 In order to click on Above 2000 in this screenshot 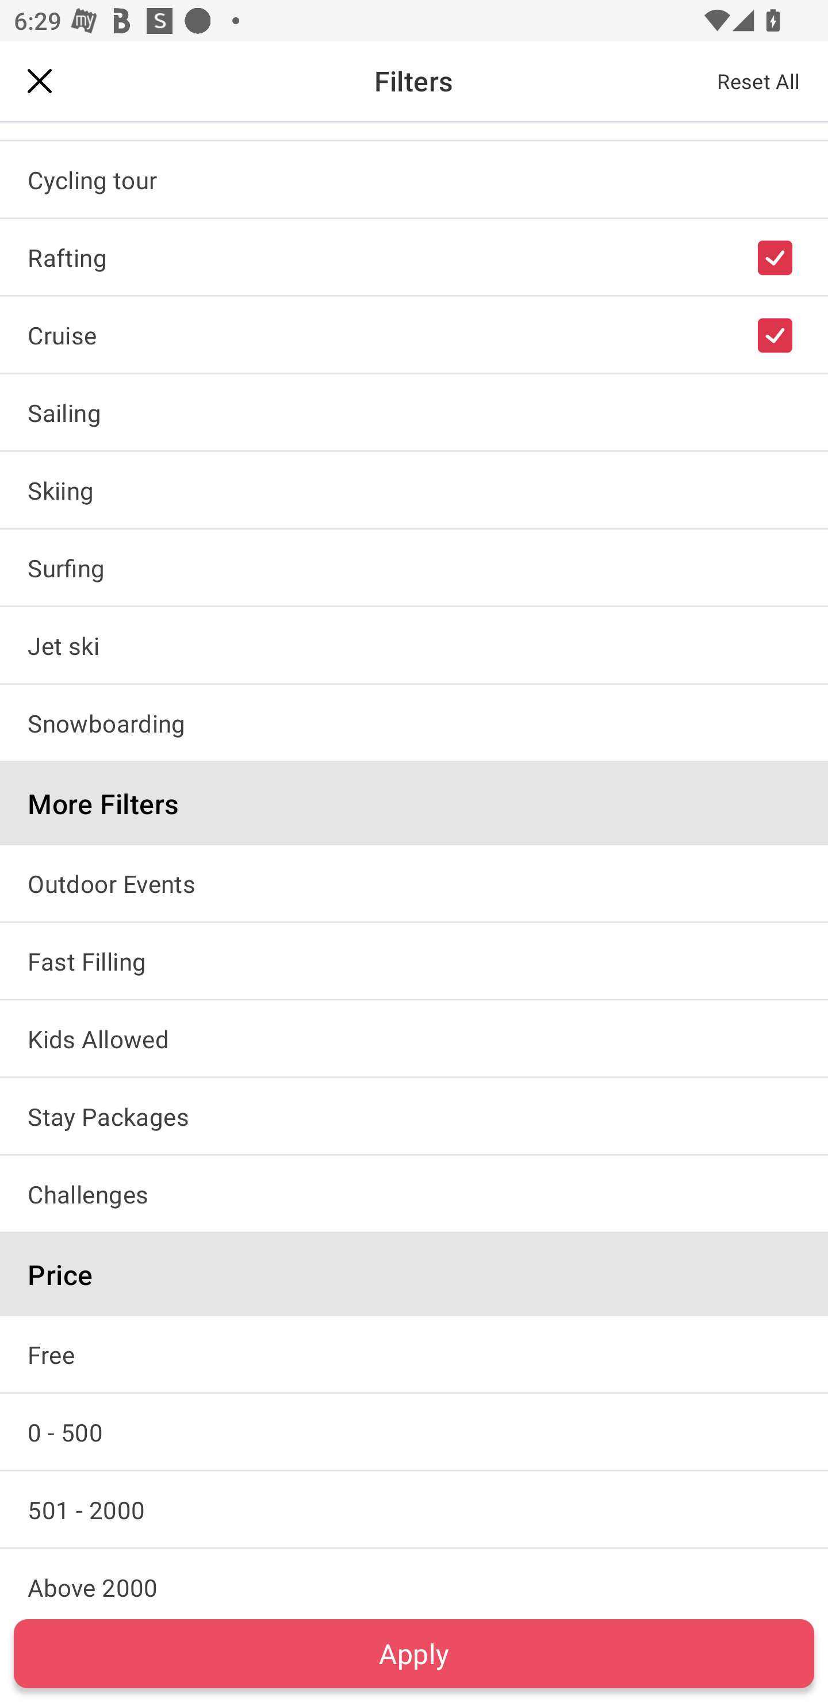, I will do `click(414, 1577)`.